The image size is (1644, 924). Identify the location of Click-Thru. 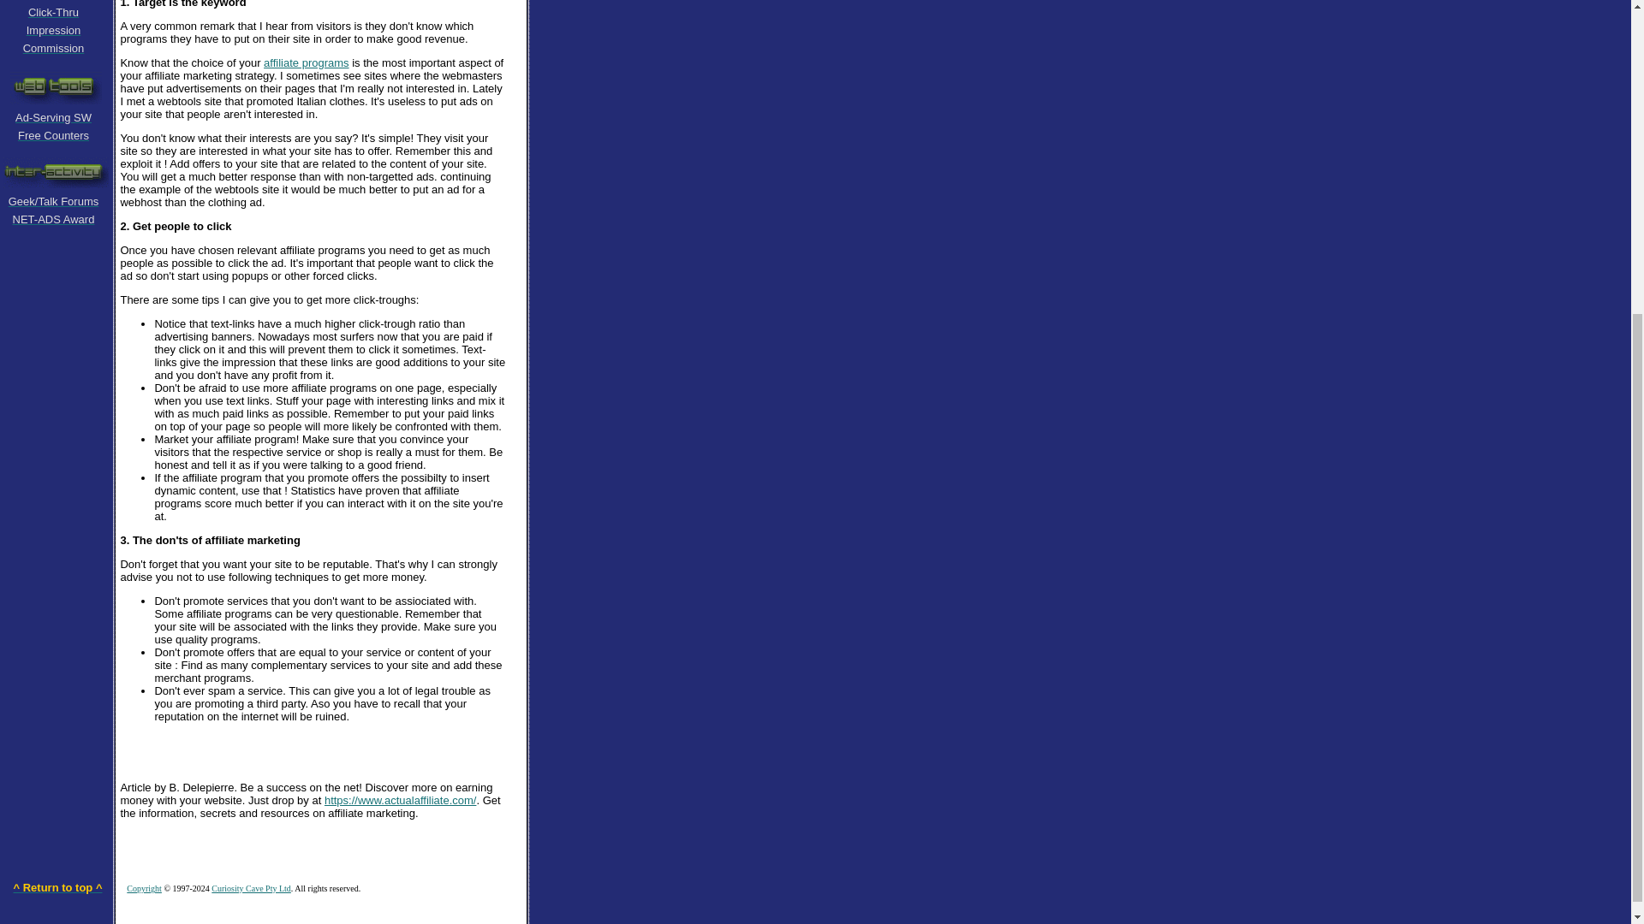
(53, 11).